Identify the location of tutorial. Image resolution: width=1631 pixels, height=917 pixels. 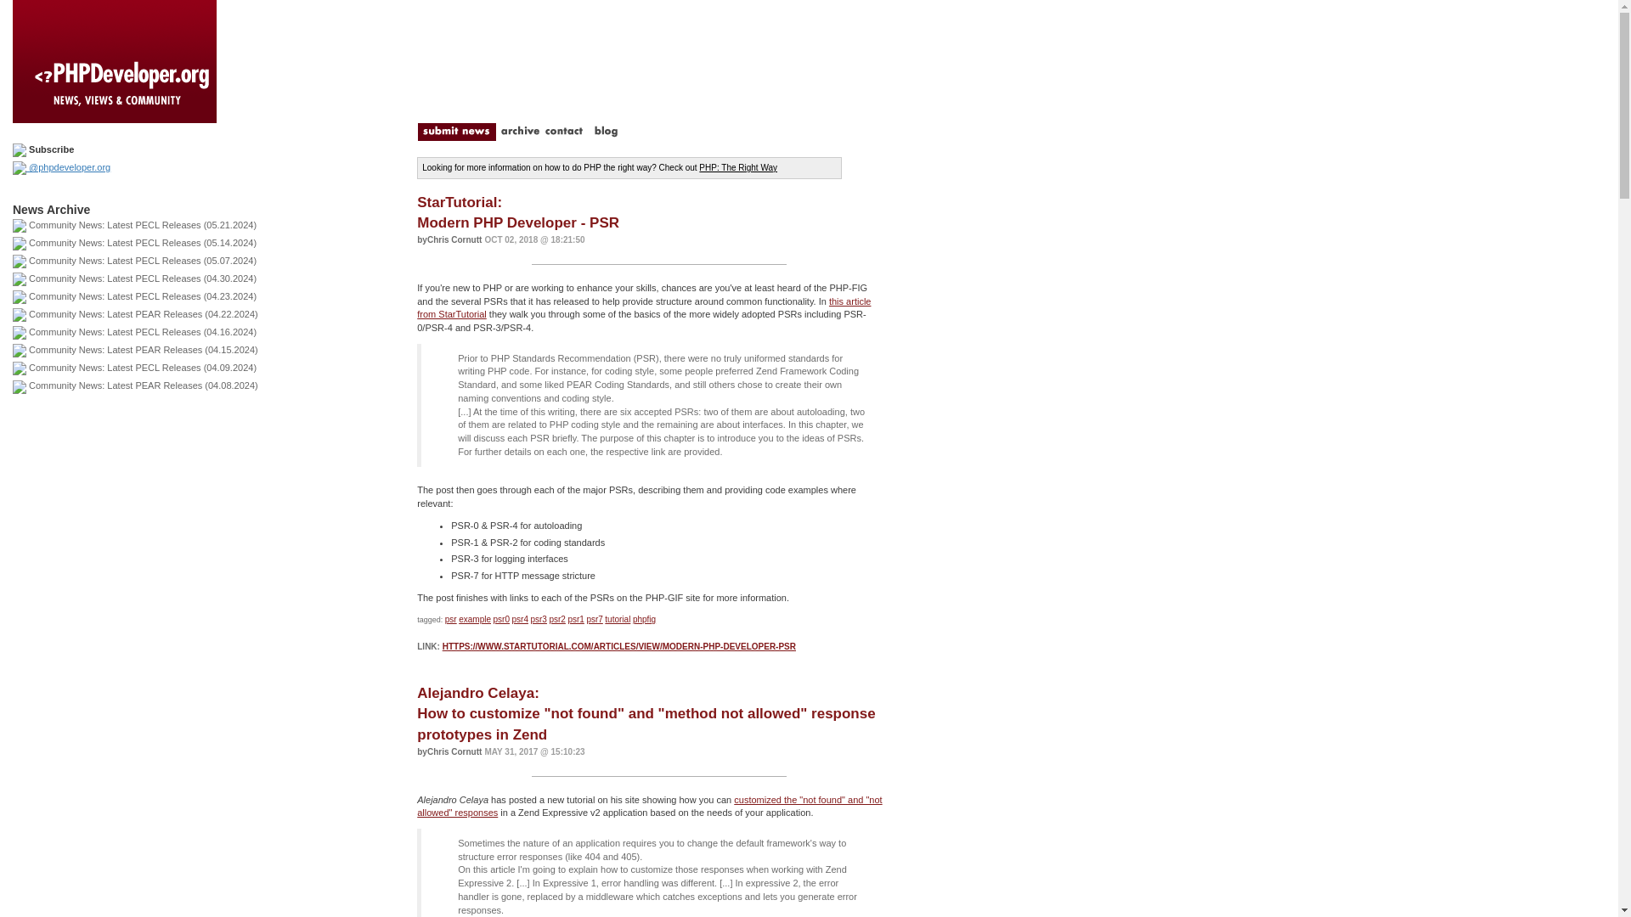
(617, 619).